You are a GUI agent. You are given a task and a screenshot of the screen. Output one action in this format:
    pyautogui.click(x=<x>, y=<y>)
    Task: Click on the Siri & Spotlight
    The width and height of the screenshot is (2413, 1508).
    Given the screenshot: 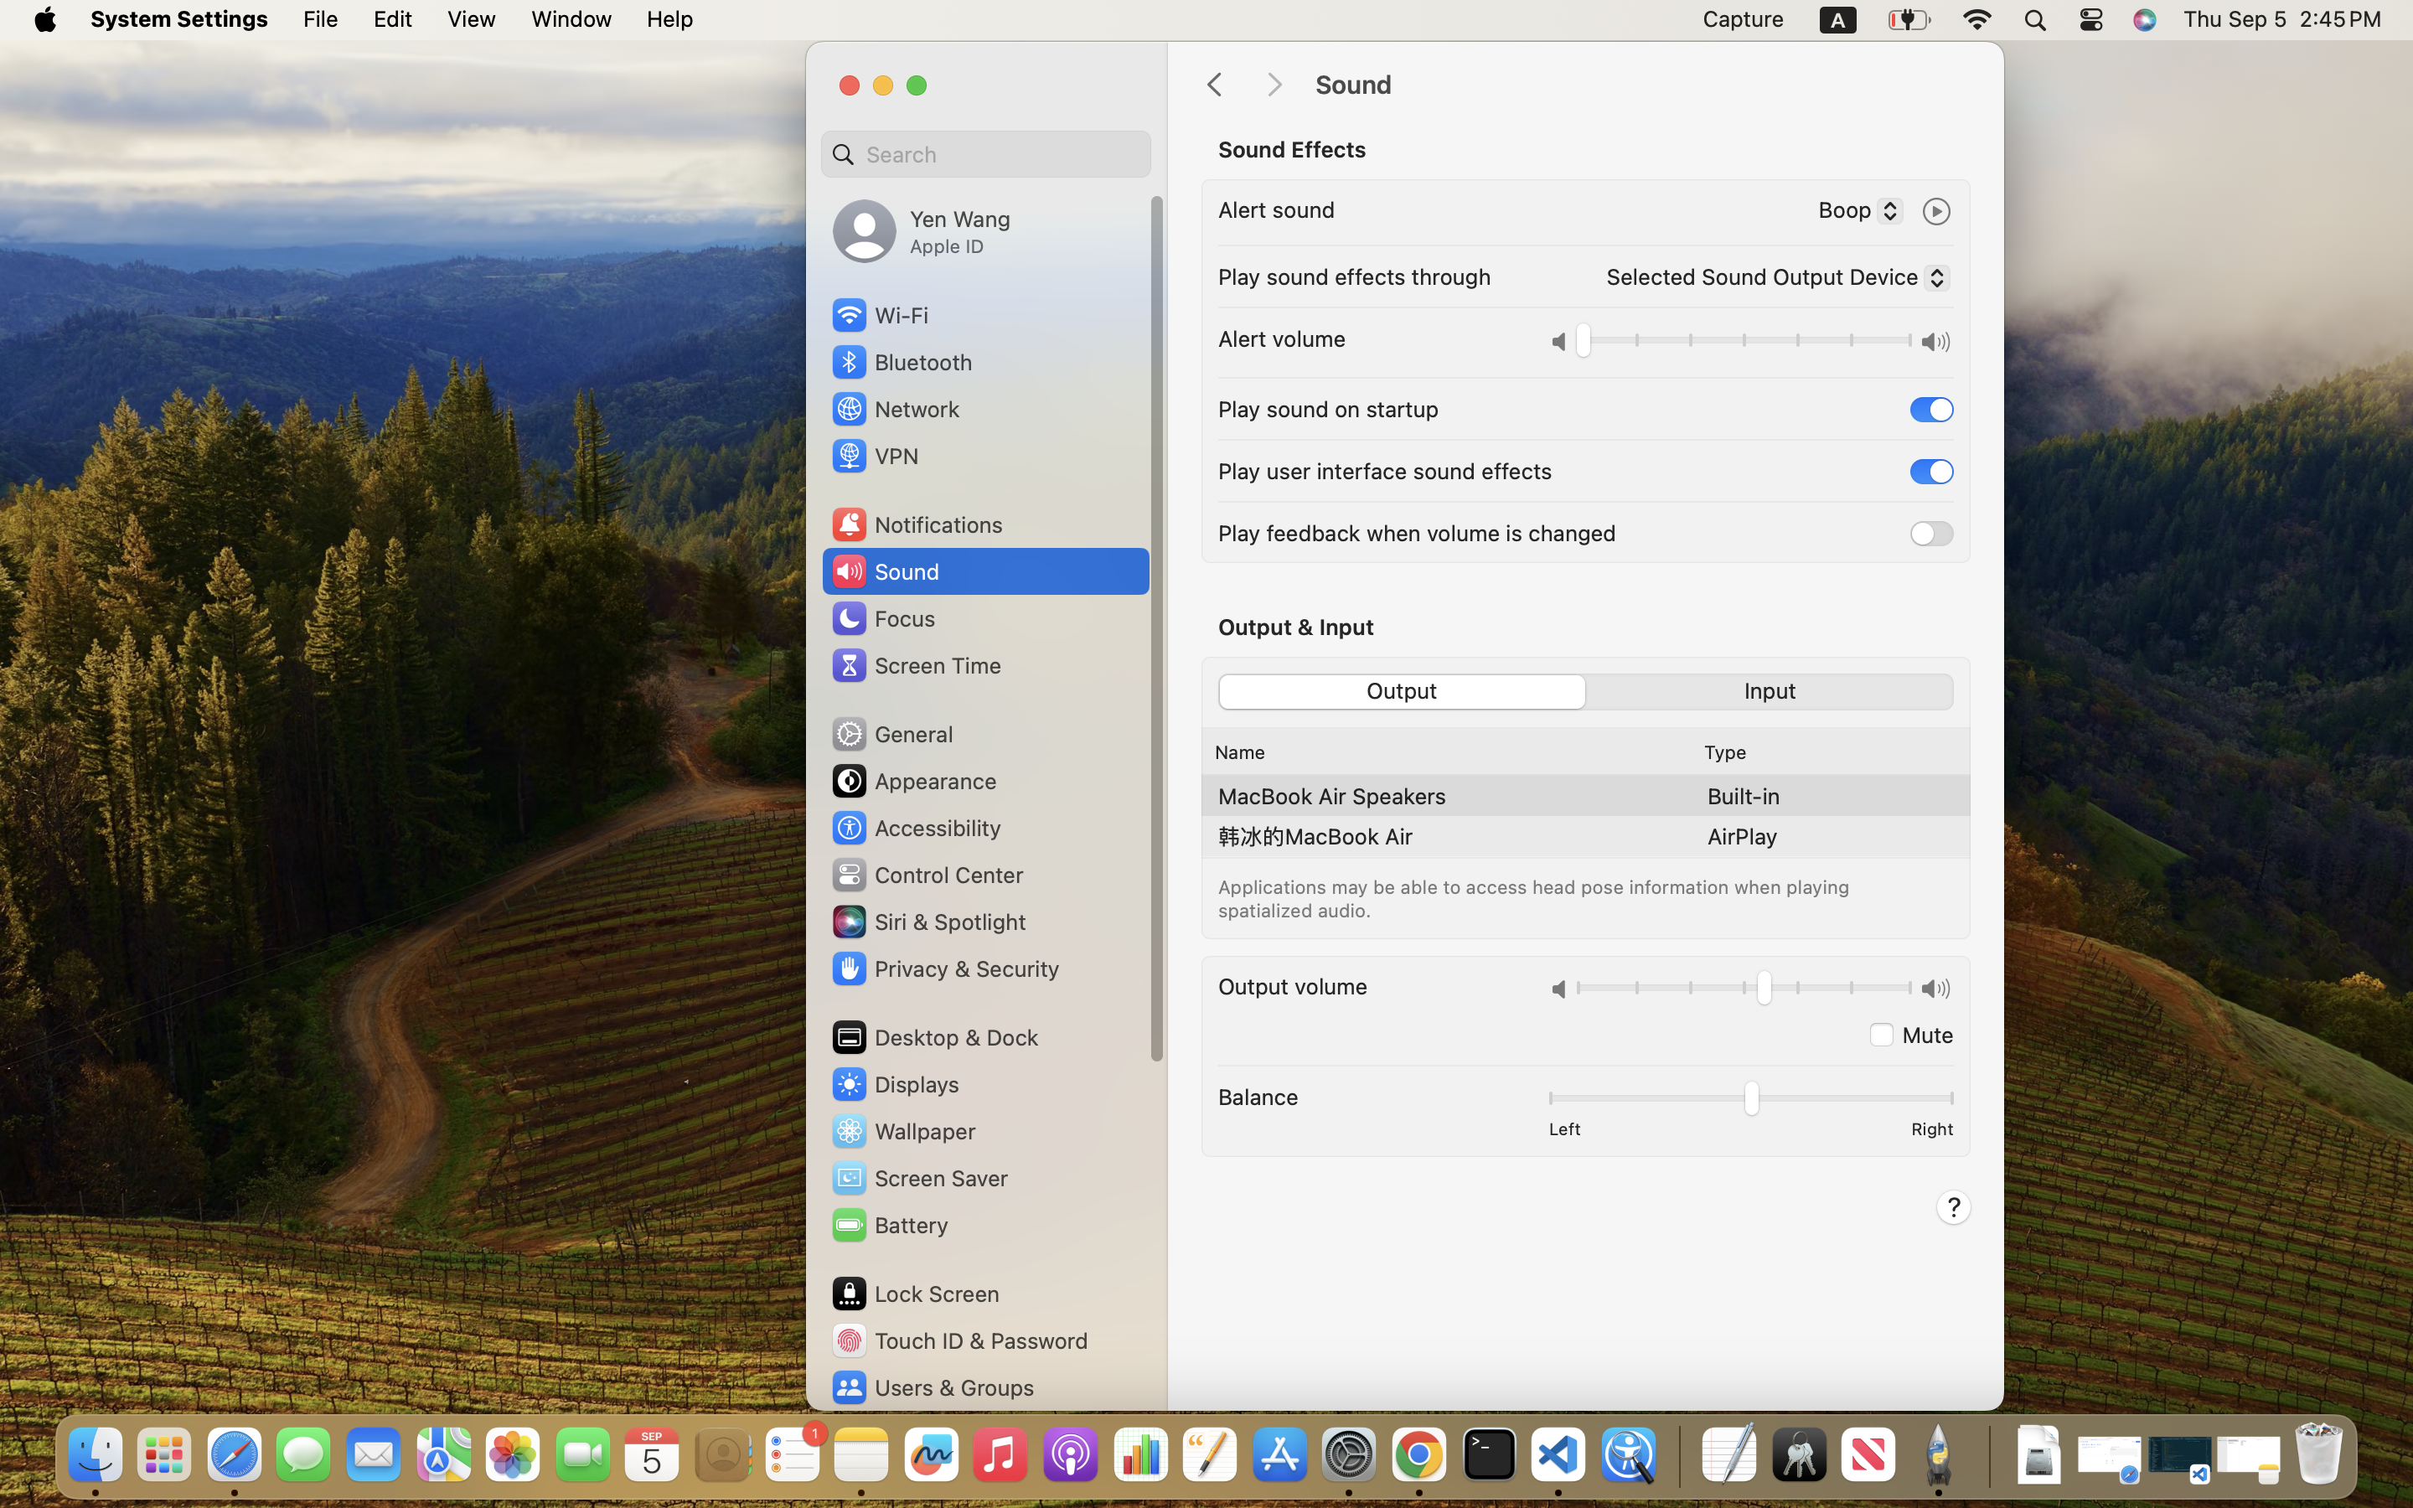 What is the action you would take?
    pyautogui.click(x=927, y=922)
    